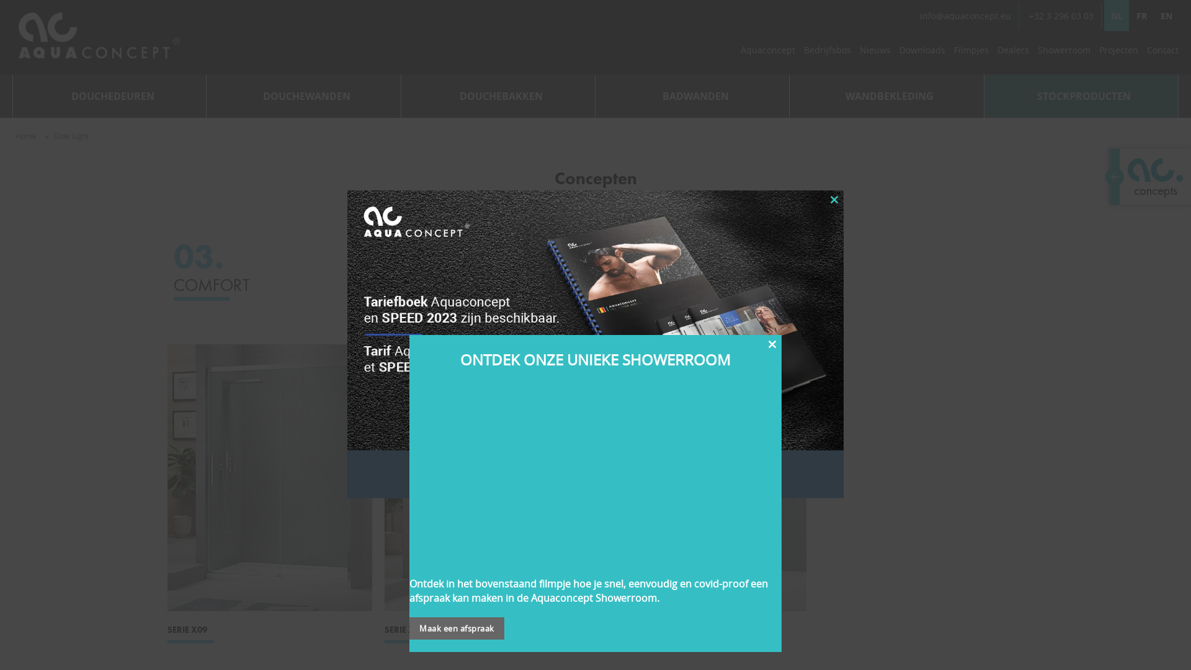 The height and width of the screenshot is (670, 1191). I want to click on BADWANDEN, so click(692, 96).